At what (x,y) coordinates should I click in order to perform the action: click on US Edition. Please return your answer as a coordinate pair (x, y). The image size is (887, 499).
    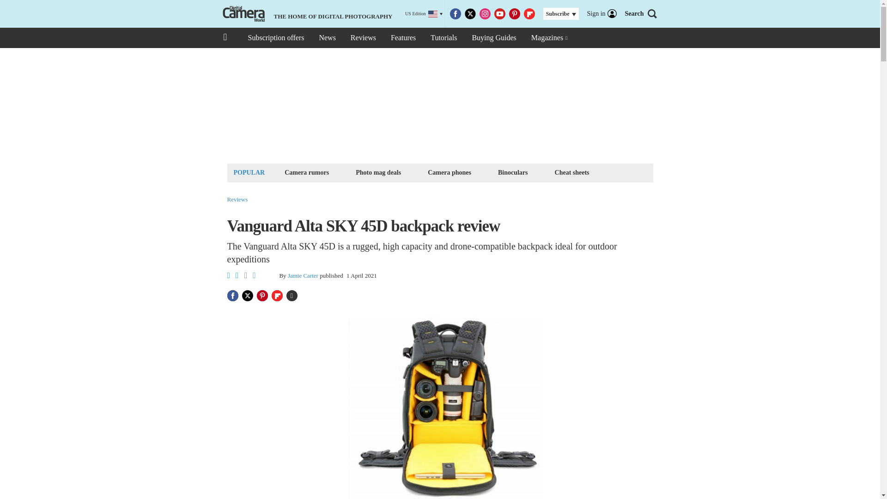
    Looking at the image, I should click on (424, 14).